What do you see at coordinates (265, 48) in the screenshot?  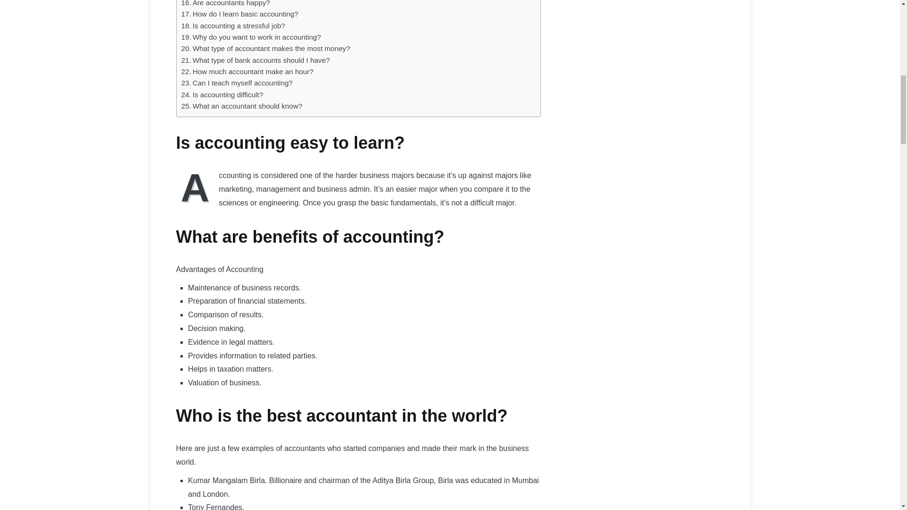 I see `What type of accountant makes the most money?` at bounding box center [265, 48].